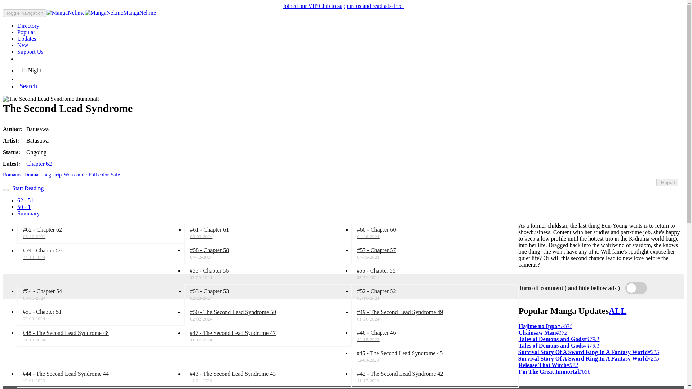 The width and height of the screenshot is (692, 389). What do you see at coordinates (26, 32) in the screenshot?
I see `Popular` at bounding box center [26, 32].